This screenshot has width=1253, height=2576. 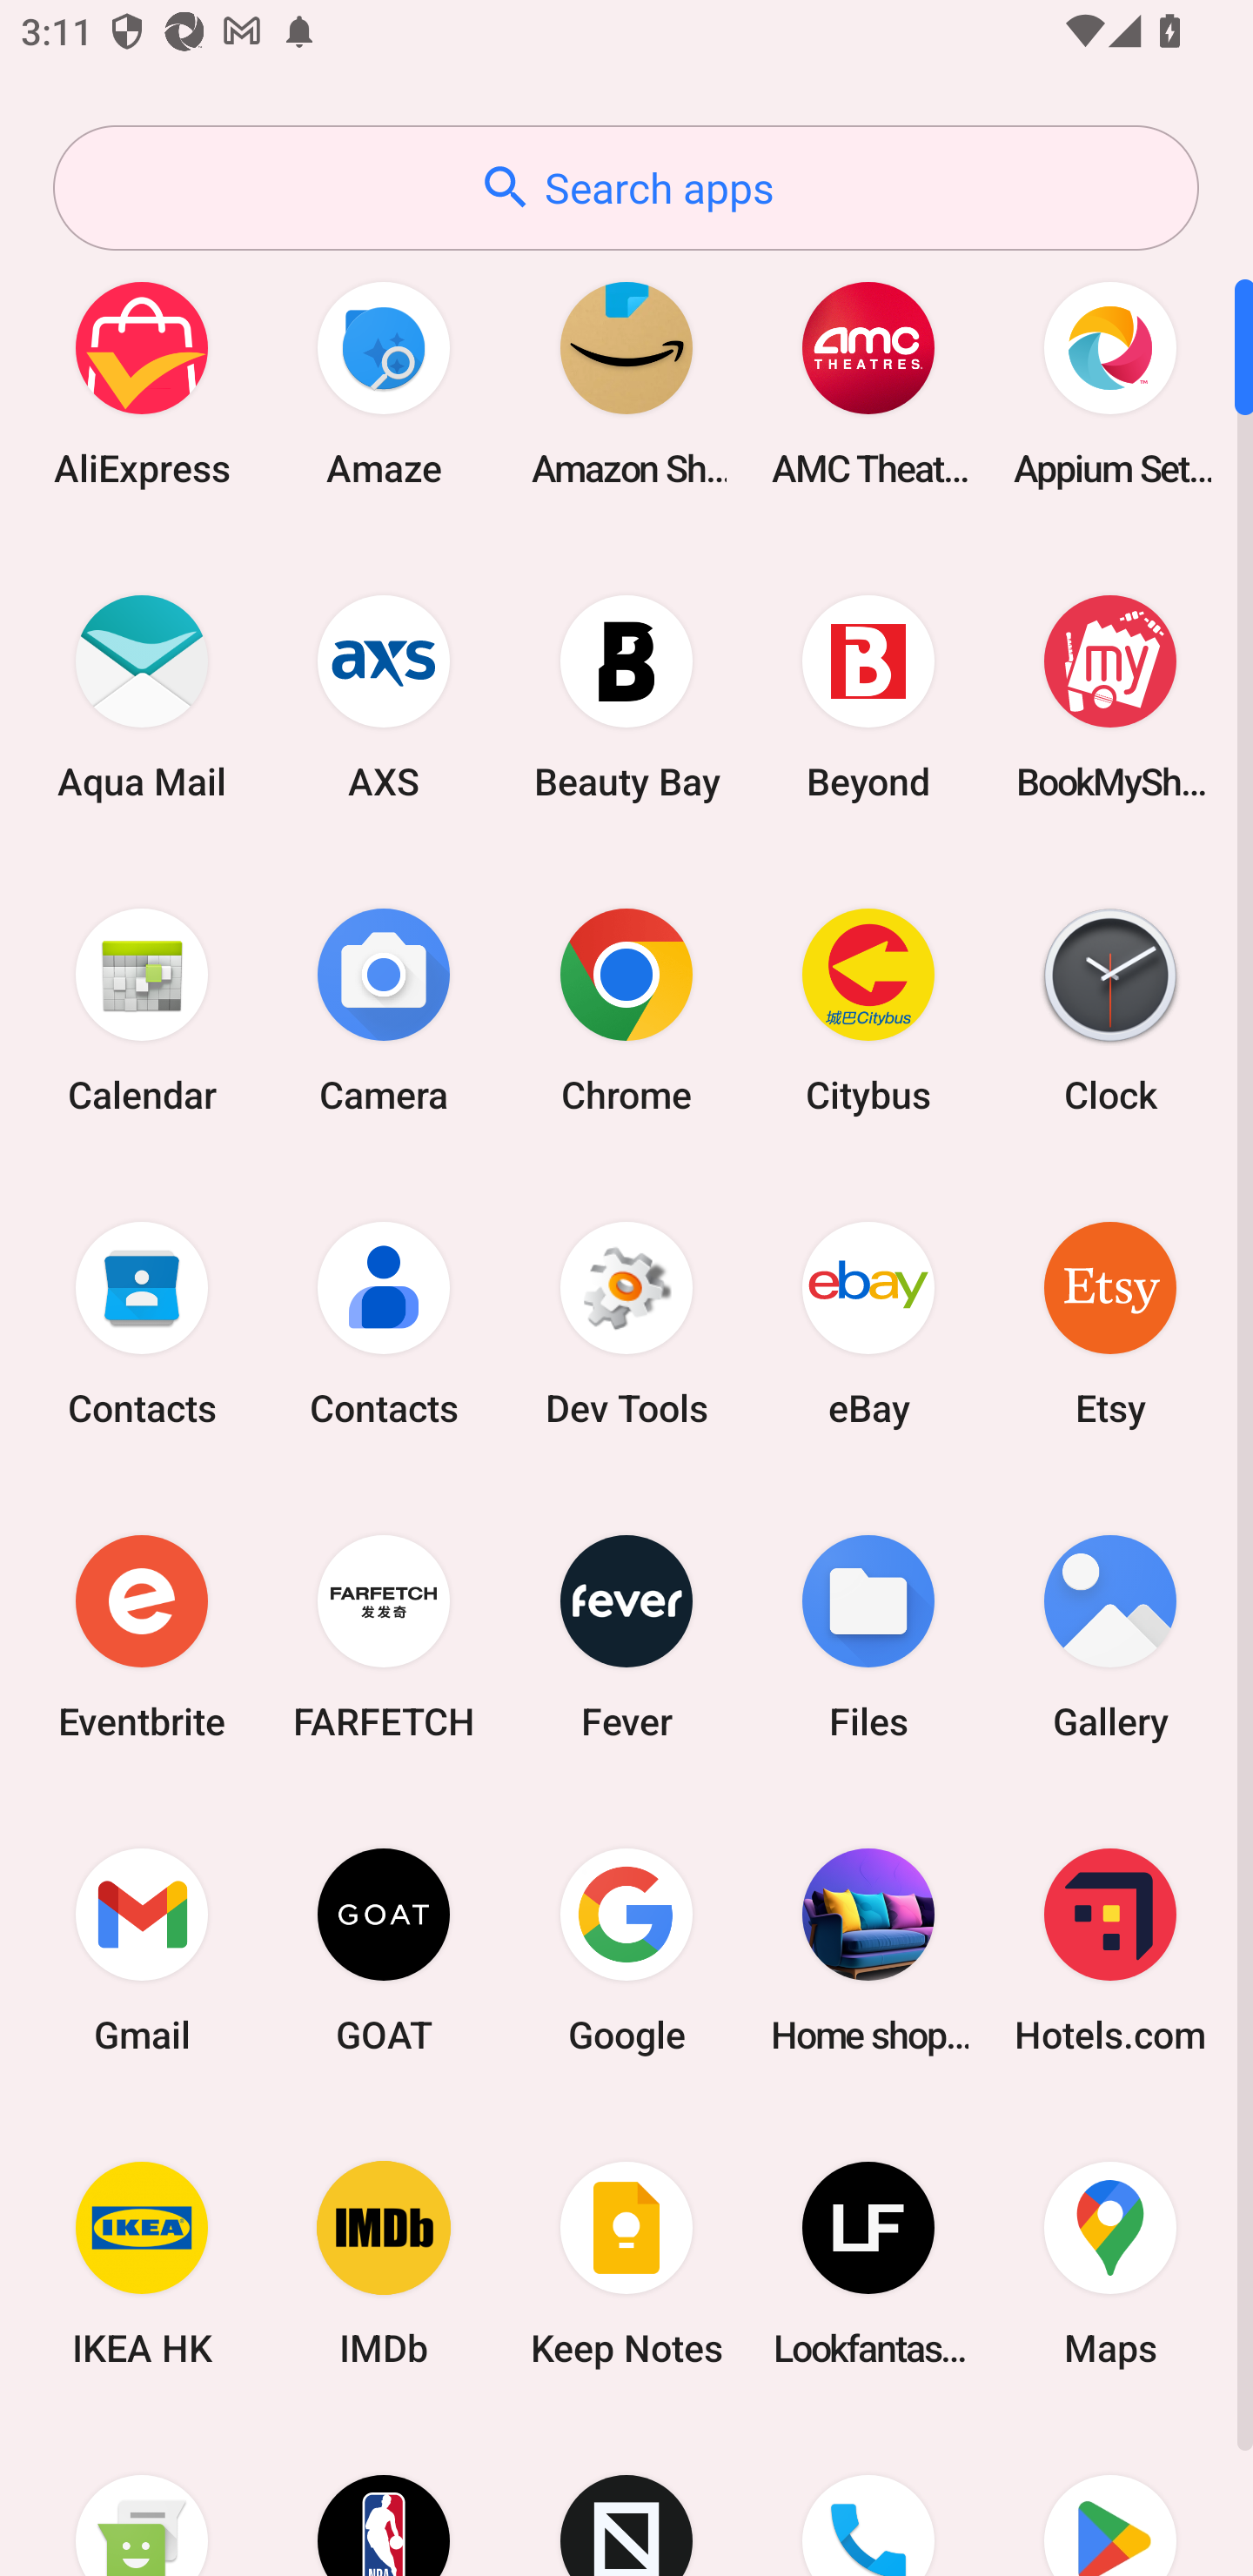 What do you see at coordinates (1110, 1636) in the screenshot?
I see `Gallery` at bounding box center [1110, 1636].